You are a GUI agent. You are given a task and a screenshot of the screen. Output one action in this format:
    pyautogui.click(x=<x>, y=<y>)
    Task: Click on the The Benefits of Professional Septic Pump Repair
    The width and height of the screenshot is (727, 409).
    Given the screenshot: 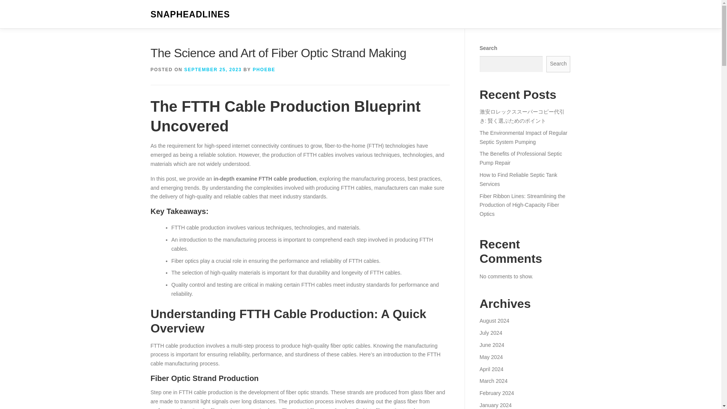 What is the action you would take?
    pyautogui.click(x=520, y=158)
    